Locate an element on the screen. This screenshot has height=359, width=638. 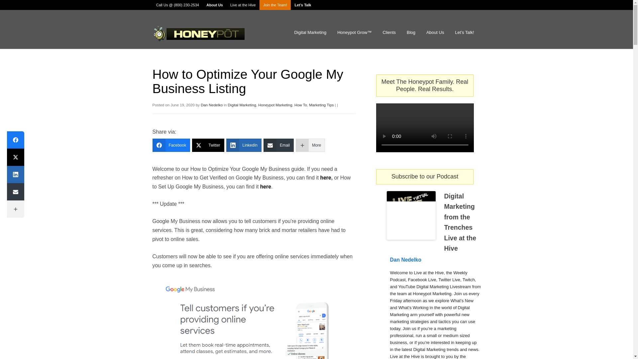
More is located at coordinates (310, 145).